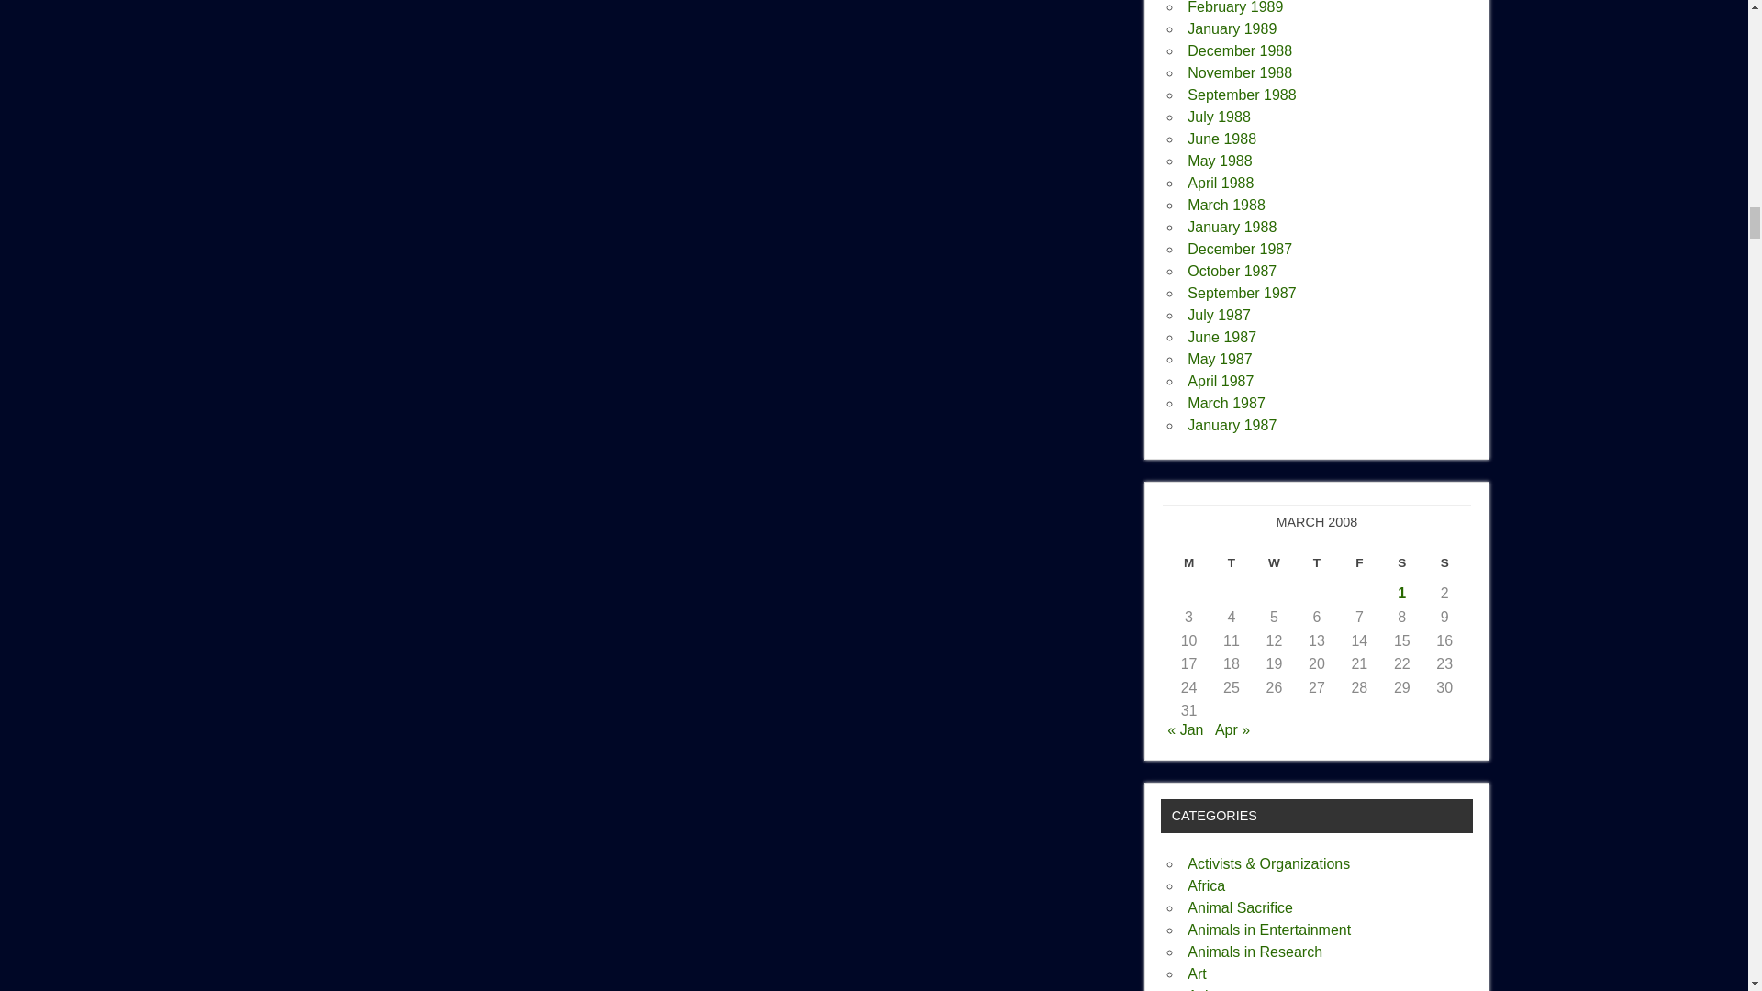 The height and width of the screenshot is (991, 1762). I want to click on Tuesday, so click(1232, 567).